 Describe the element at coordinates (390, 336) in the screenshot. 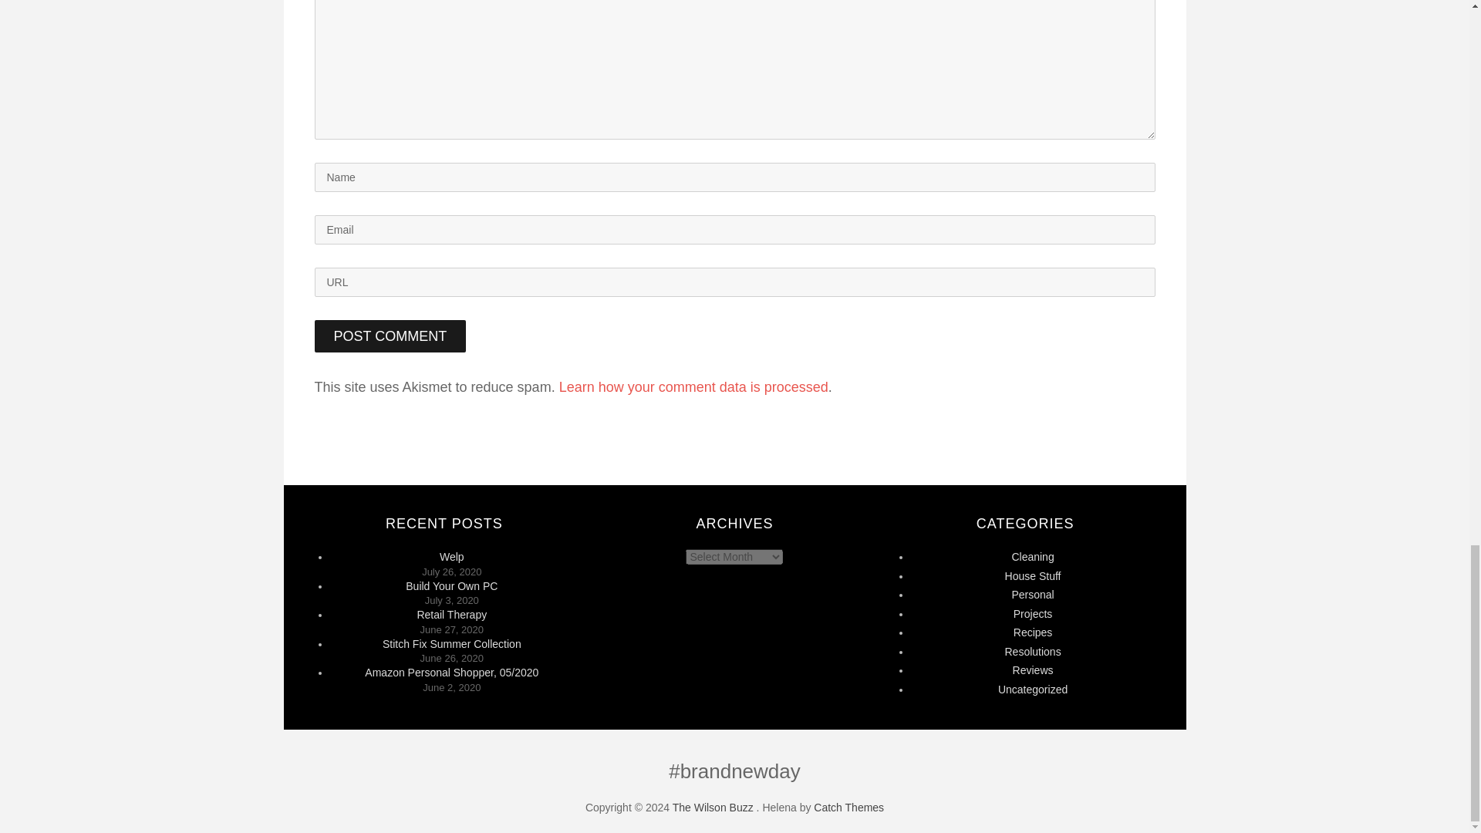

I see `Post Comment` at that location.